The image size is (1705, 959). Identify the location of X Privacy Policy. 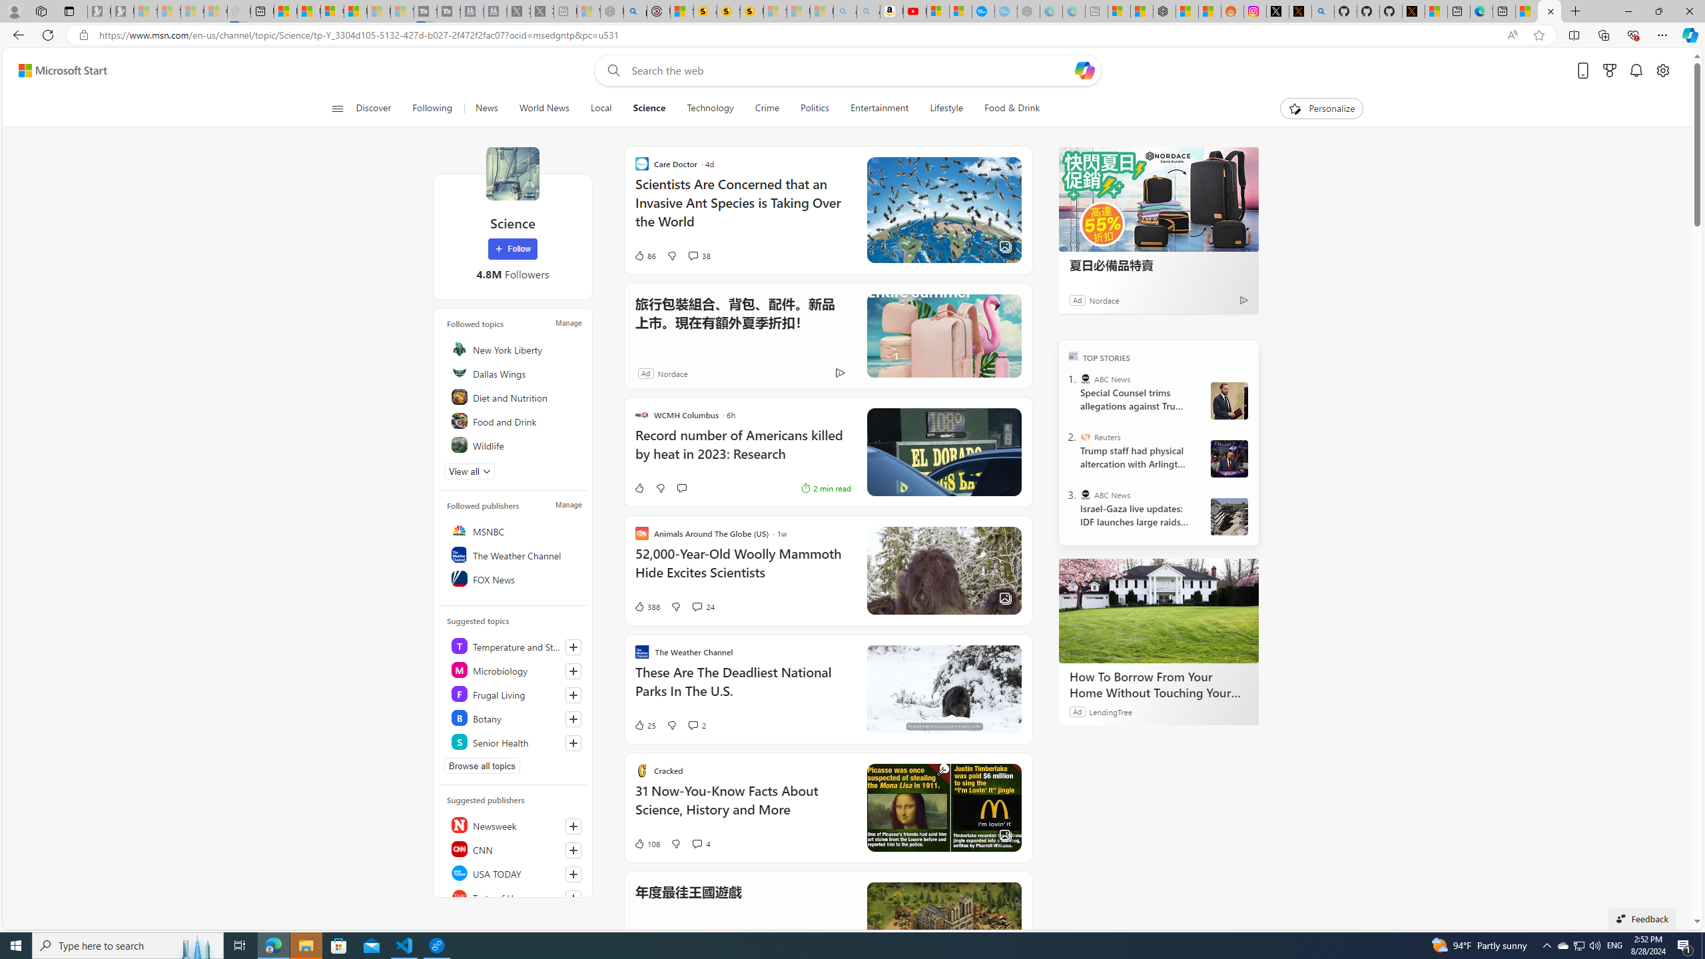
(1413, 11).